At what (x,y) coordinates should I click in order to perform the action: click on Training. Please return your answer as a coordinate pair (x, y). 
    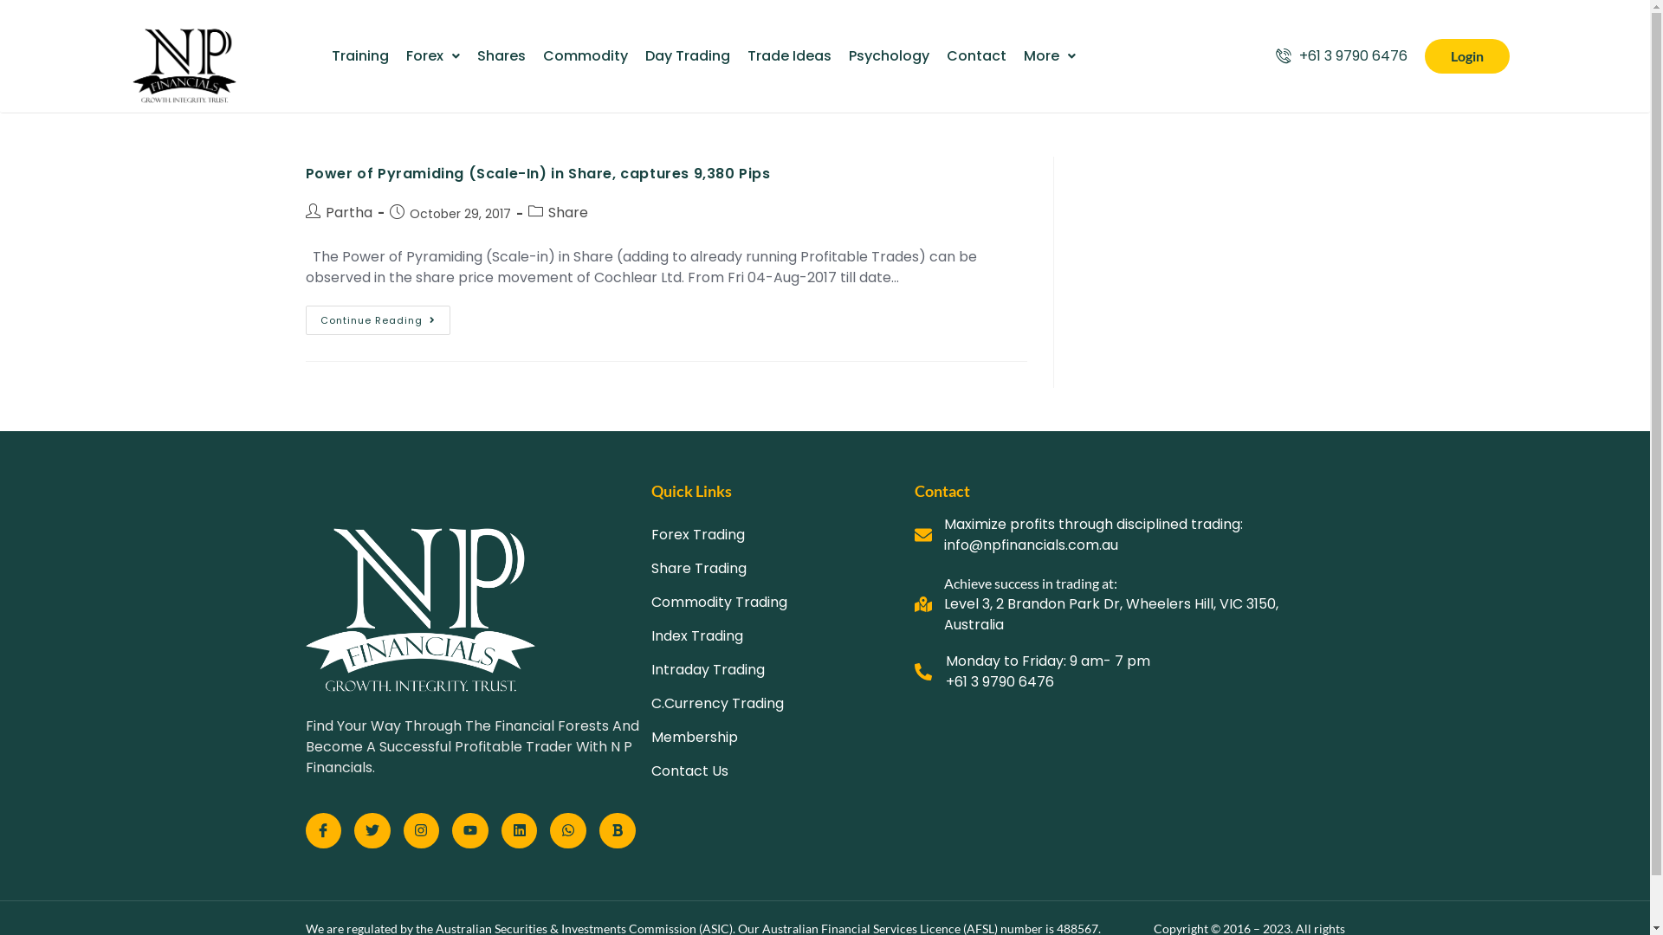
    Looking at the image, I should click on (359, 56).